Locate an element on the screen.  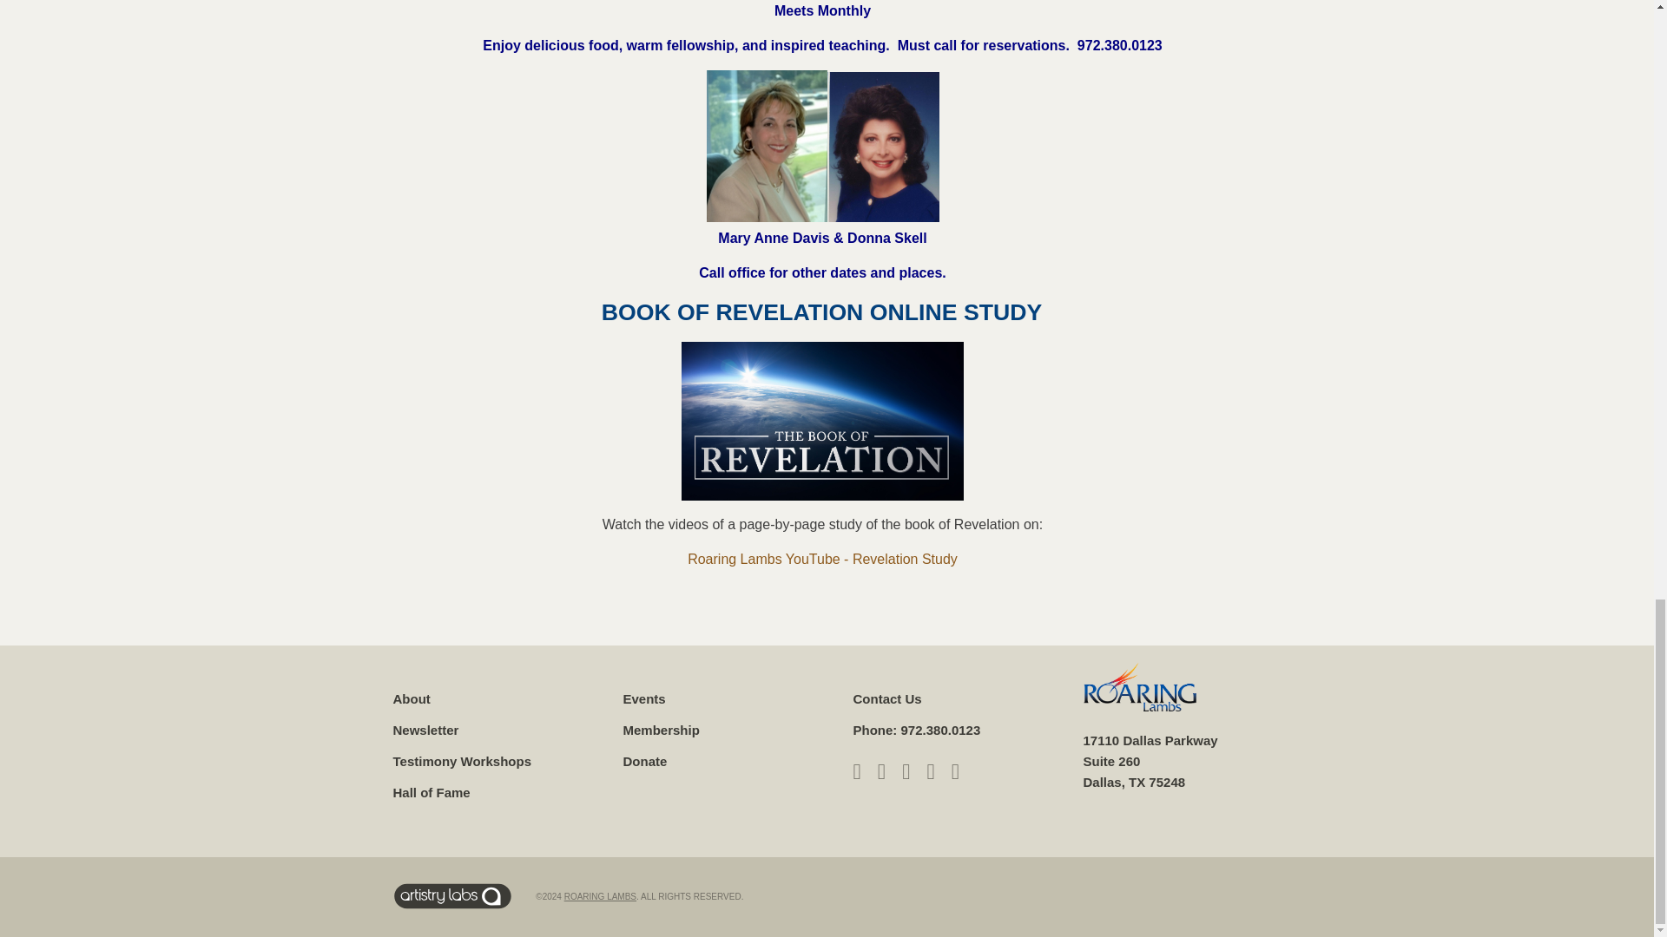
Hall of Fame is located at coordinates (431, 793).